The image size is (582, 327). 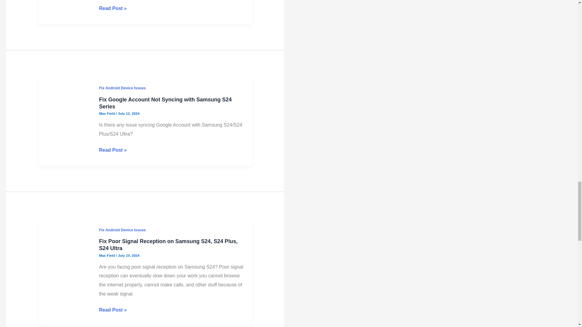 What do you see at coordinates (107, 114) in the screenshot?
I see `View all posts by Max Field` at bounding box center [107, 114].